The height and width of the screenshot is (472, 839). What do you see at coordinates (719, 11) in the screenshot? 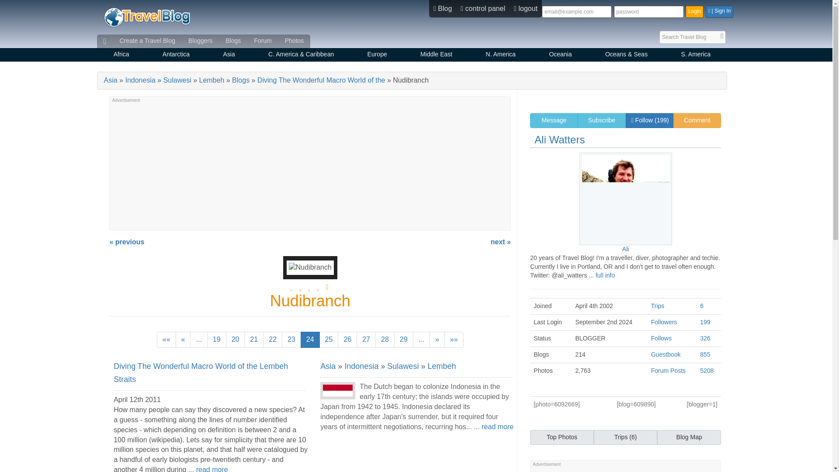
I see `Sign in with Facebook` at bounding box center [719, 11].